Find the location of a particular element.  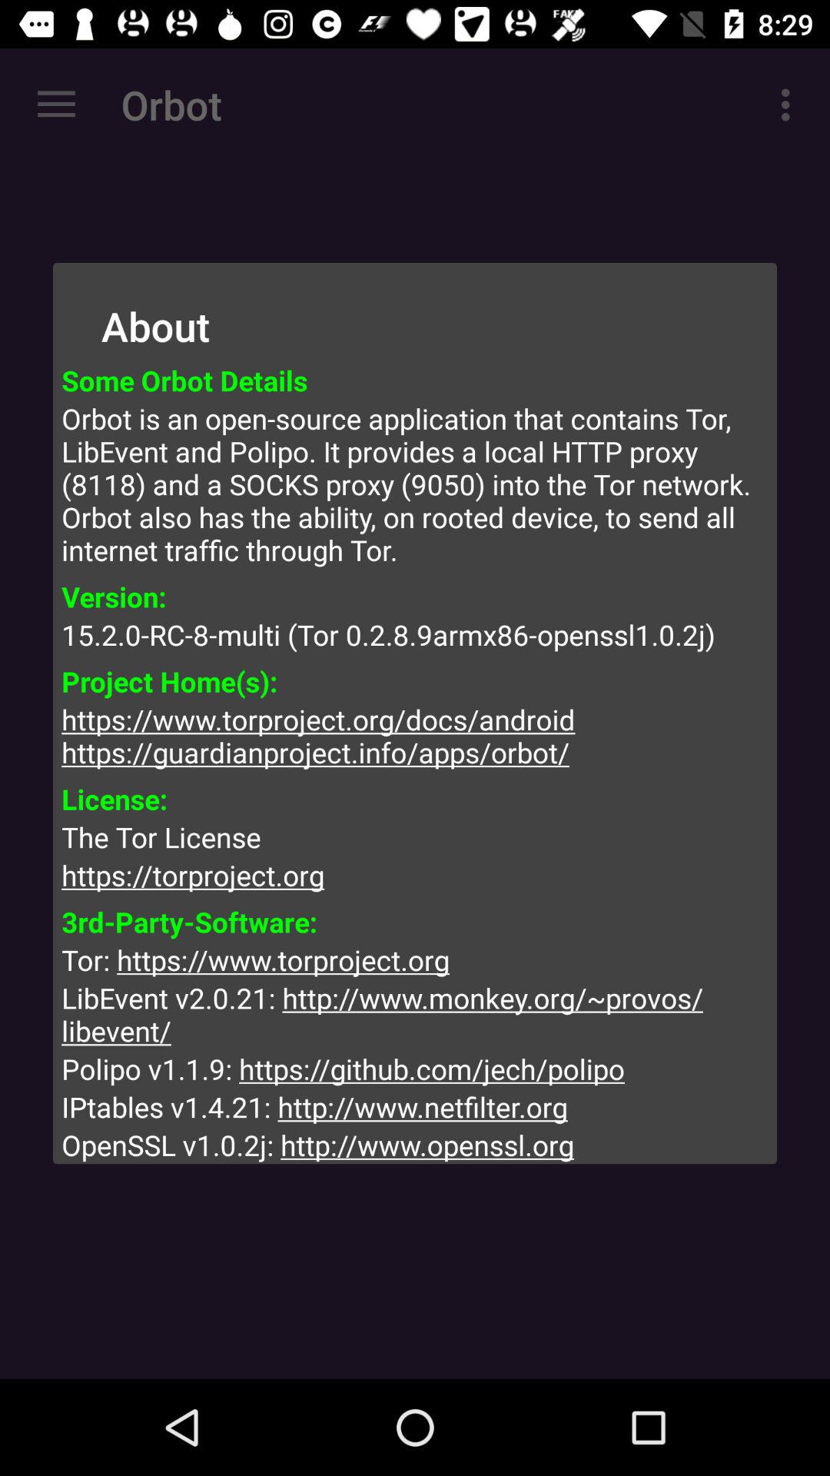

click item below the polipo v1 1 icon is located at coordinates (415, 1107).